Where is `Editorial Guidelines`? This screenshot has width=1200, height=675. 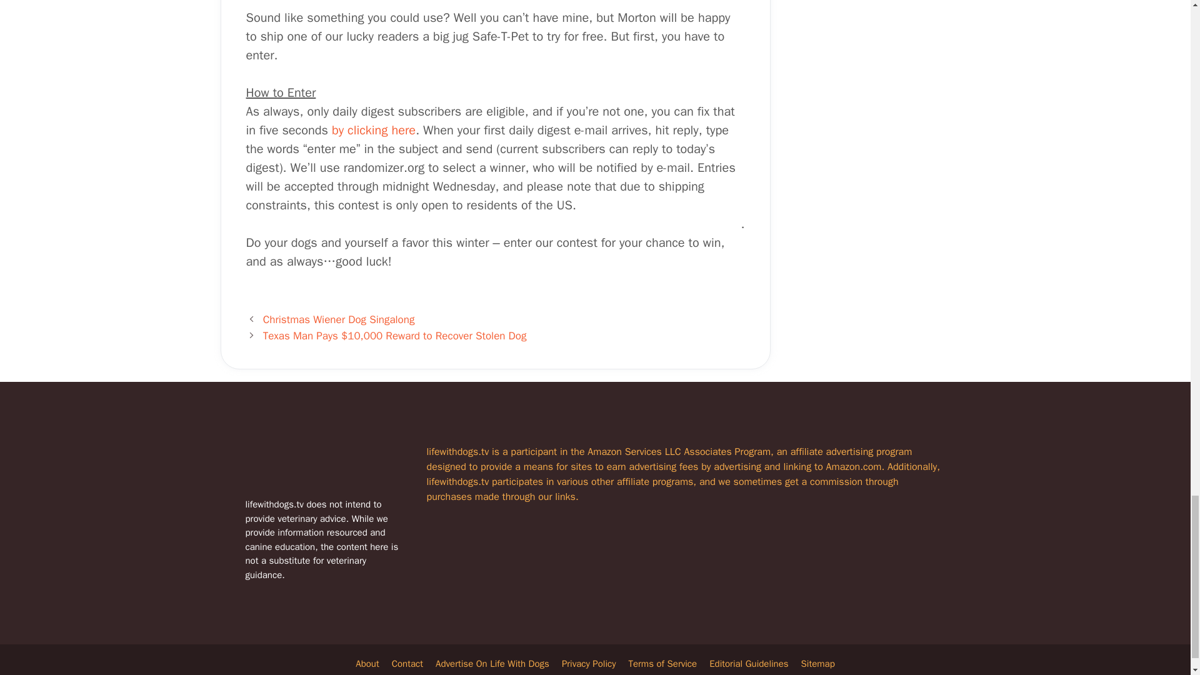
Editorial Guidelines is located at coordinates (749, 664).